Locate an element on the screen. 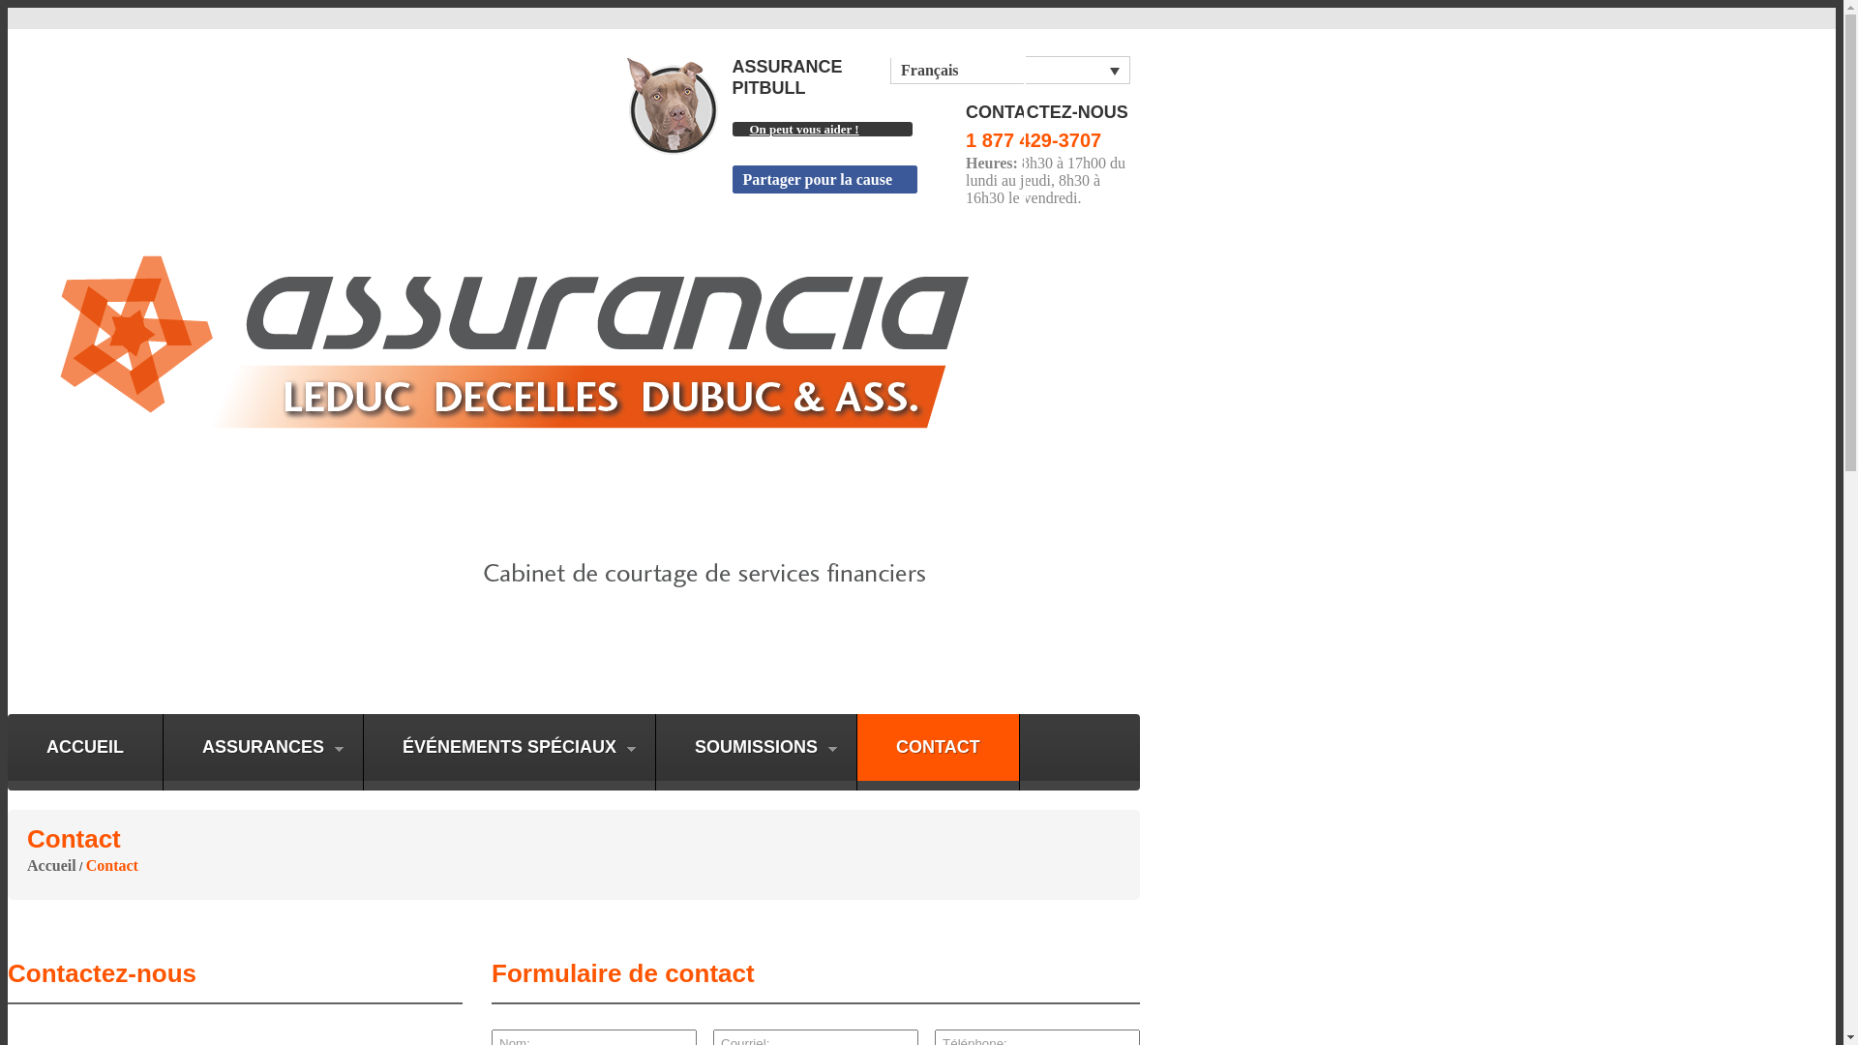  ACCUEIL is located at coordinates (85, 747).